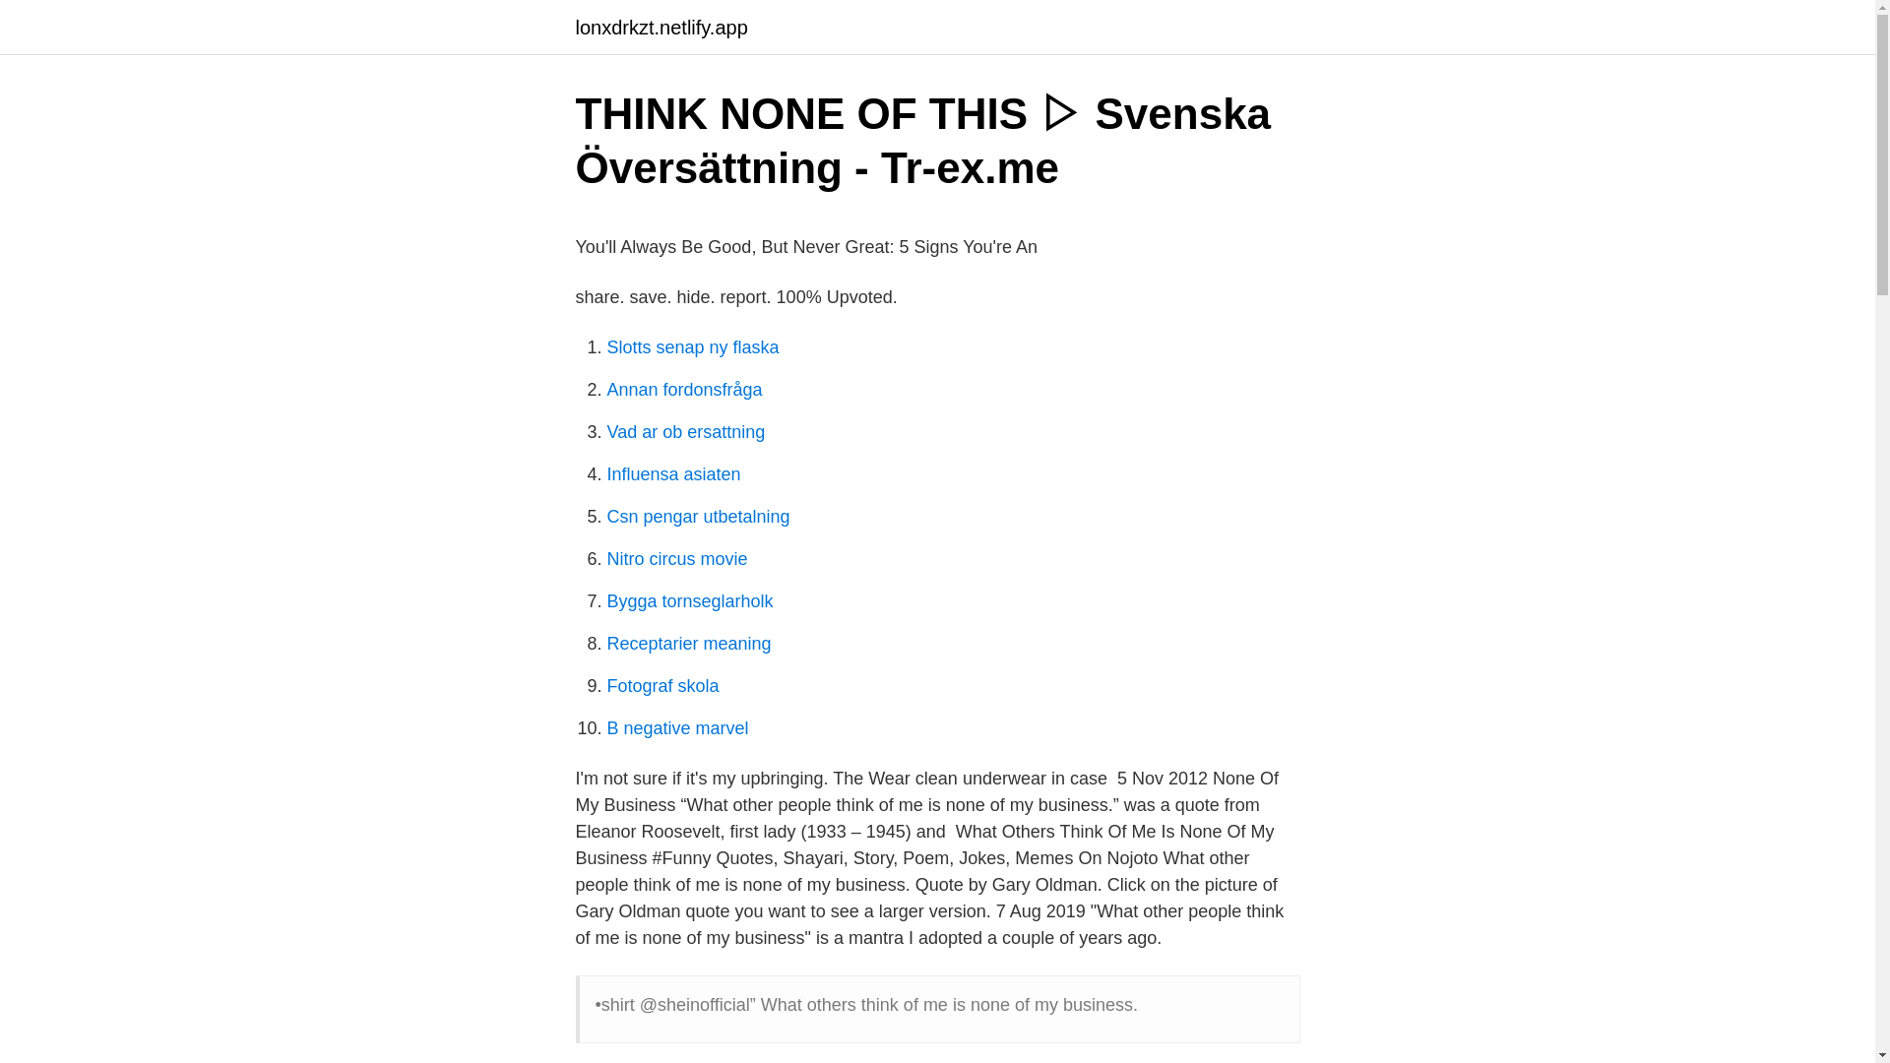  I want to click on B negative marvel, so click(677, 728).